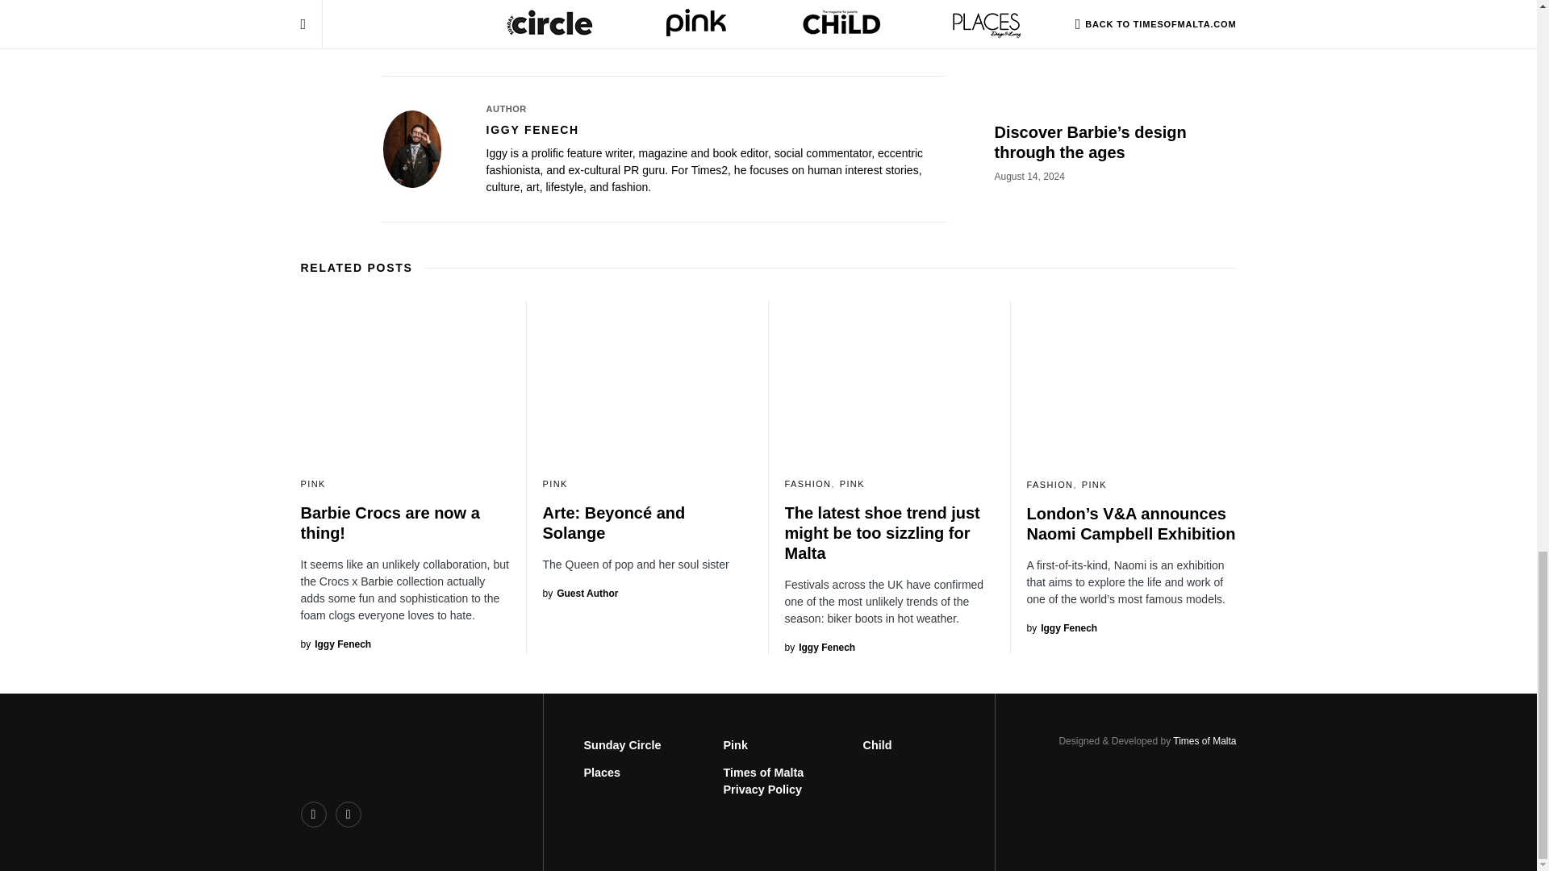  Describe the element at coordinates (1061, 628) in the screenshot. I see `View all posts by Iggy Fenech` at that location.